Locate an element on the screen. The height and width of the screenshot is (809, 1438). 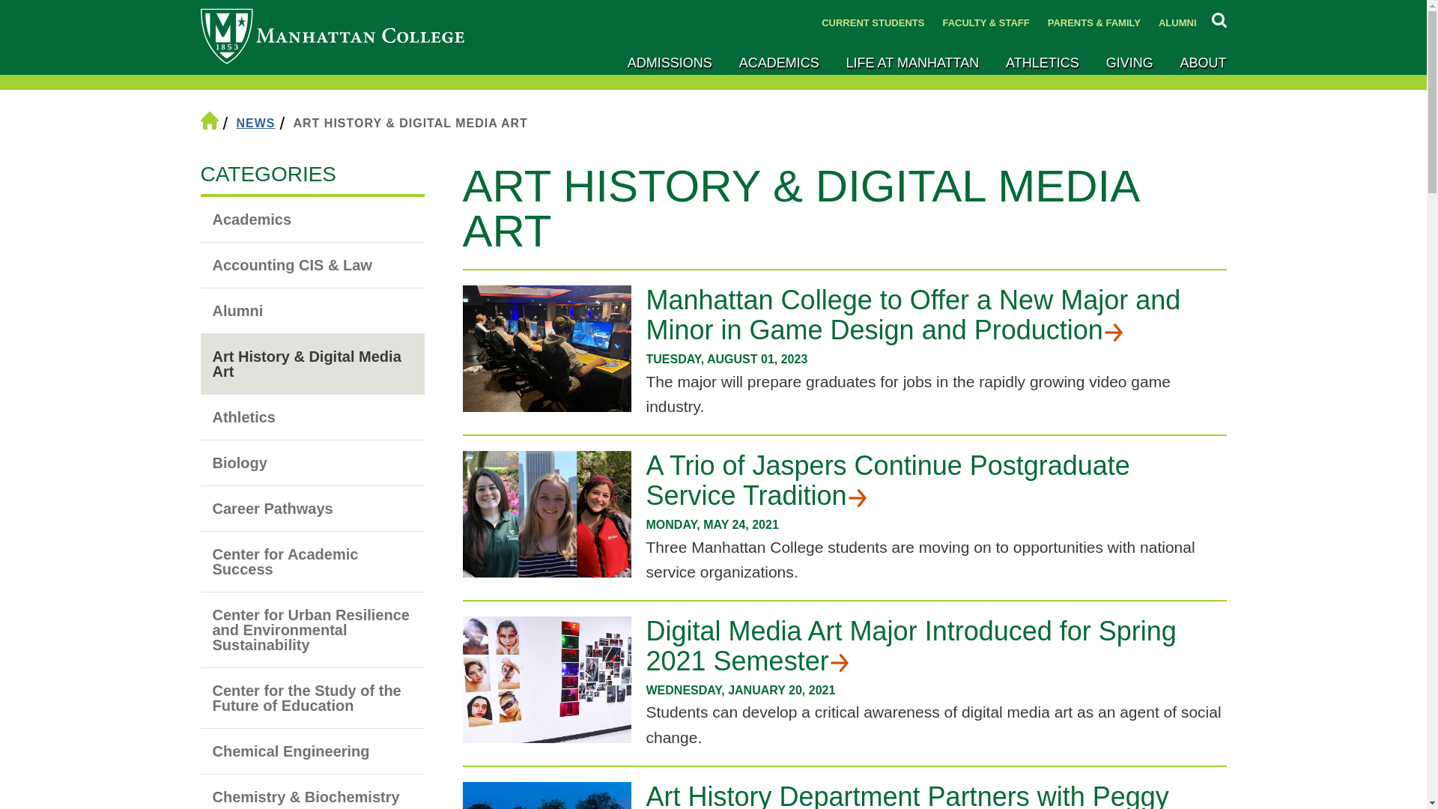
ACADEMICS is located at coordinates (779, 63).